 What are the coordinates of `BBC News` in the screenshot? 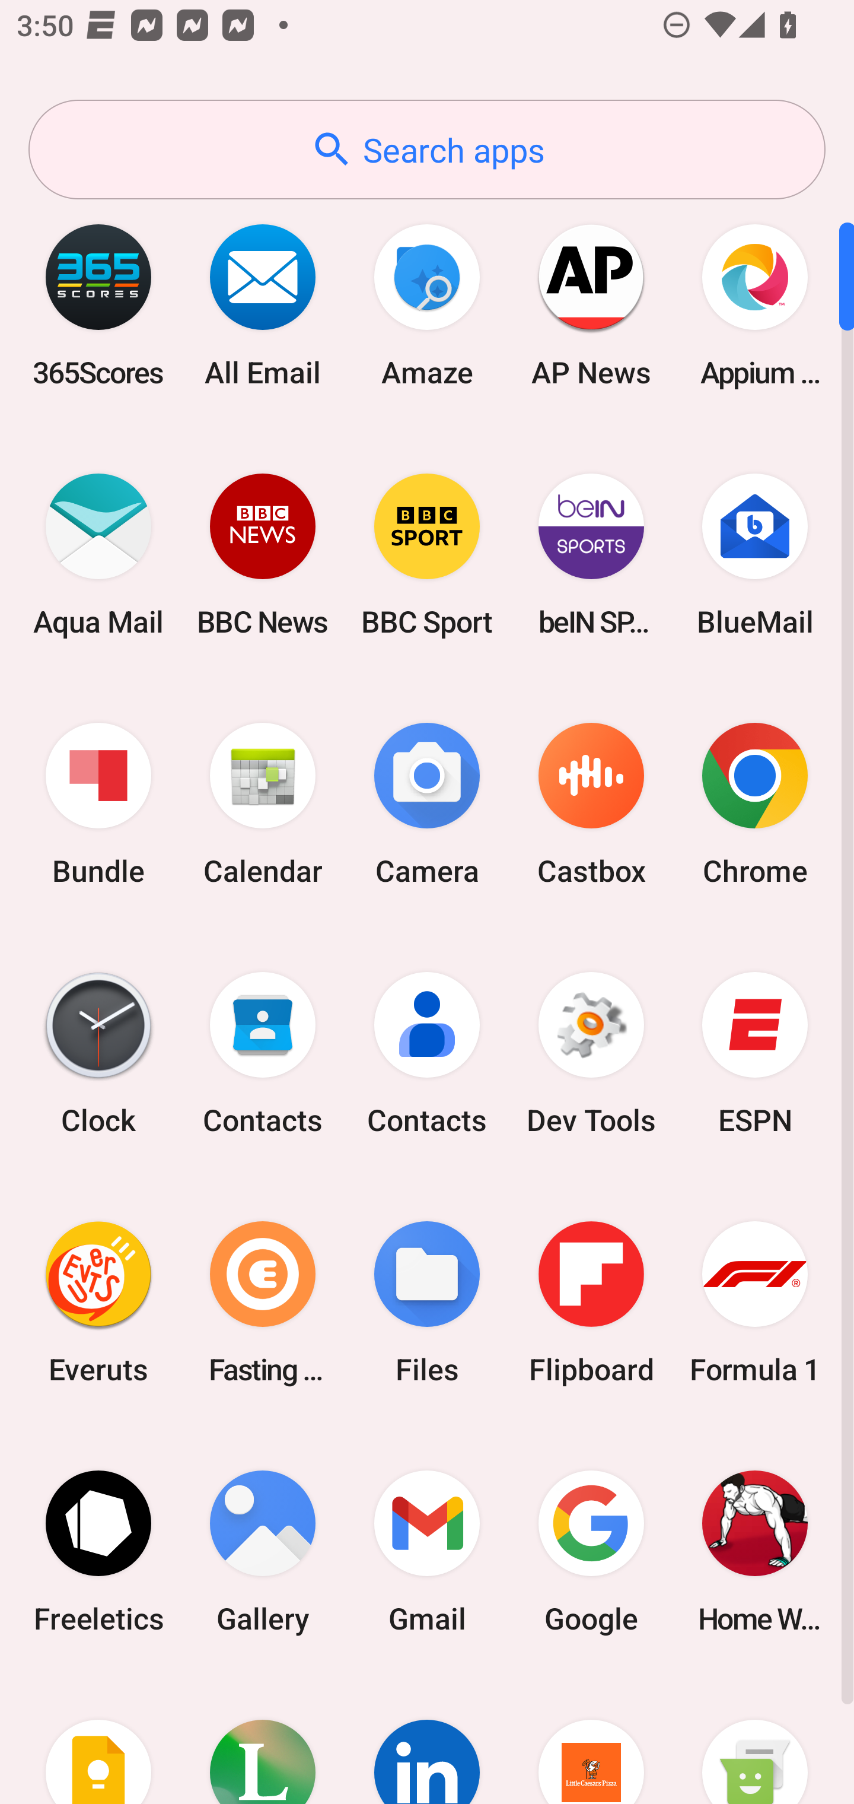 It's located at (263, 554).